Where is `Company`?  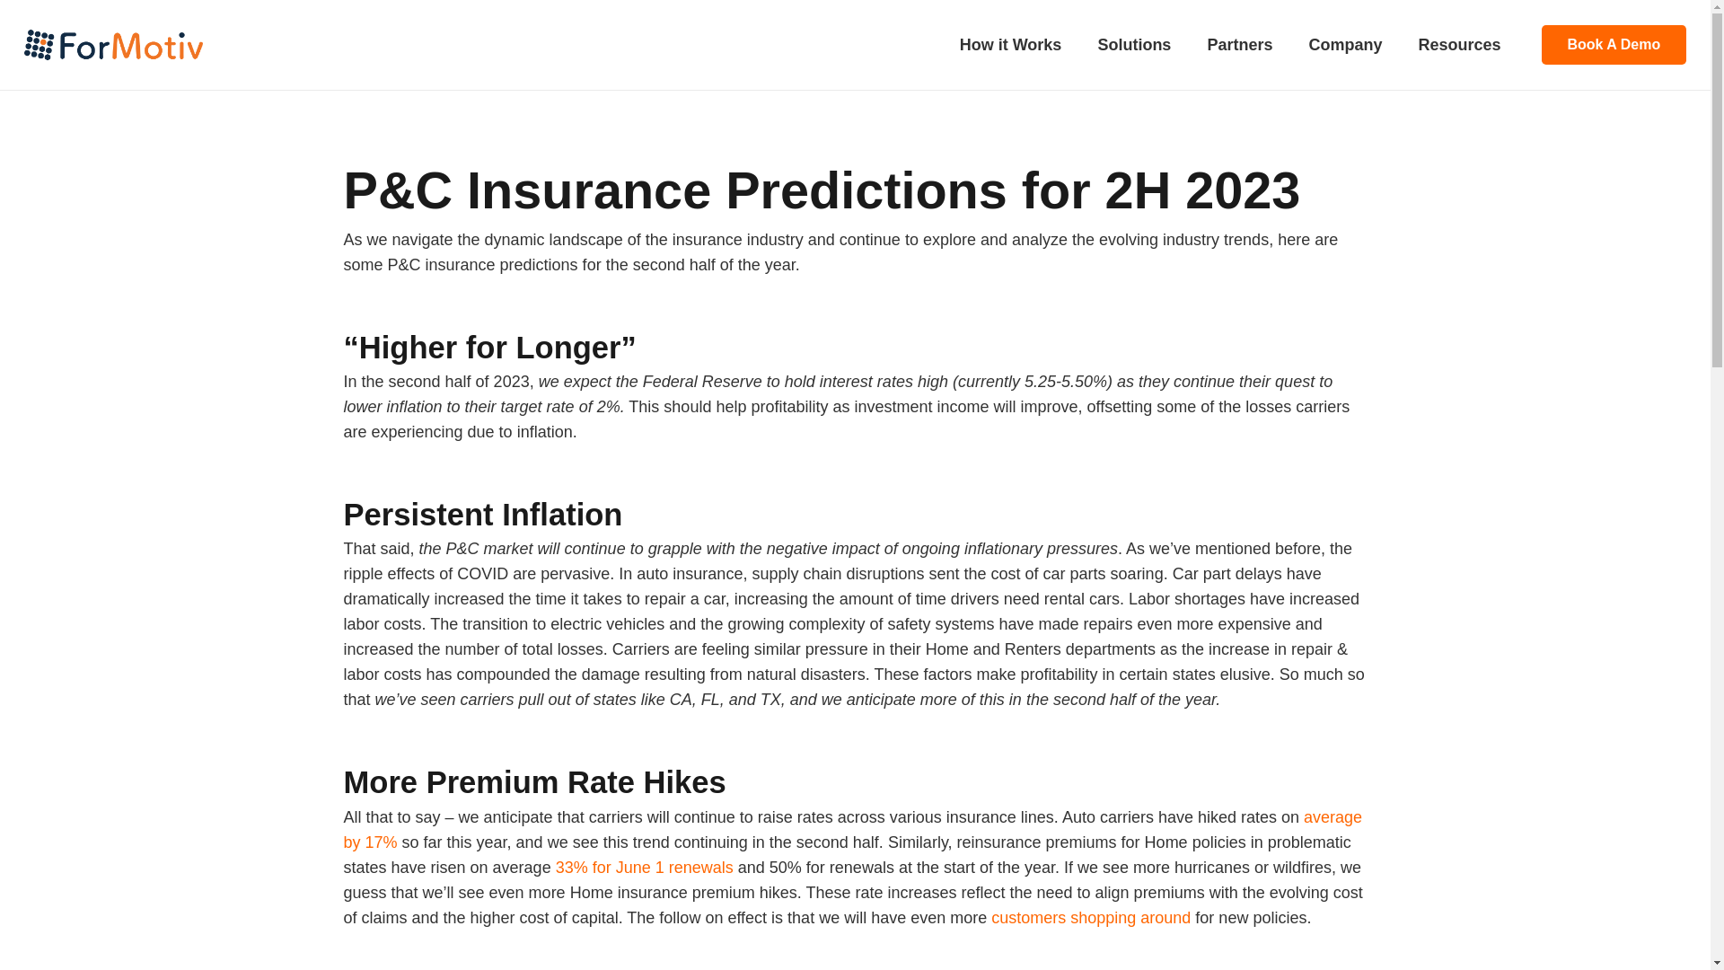
Company is located at coordinates (1345, 44).